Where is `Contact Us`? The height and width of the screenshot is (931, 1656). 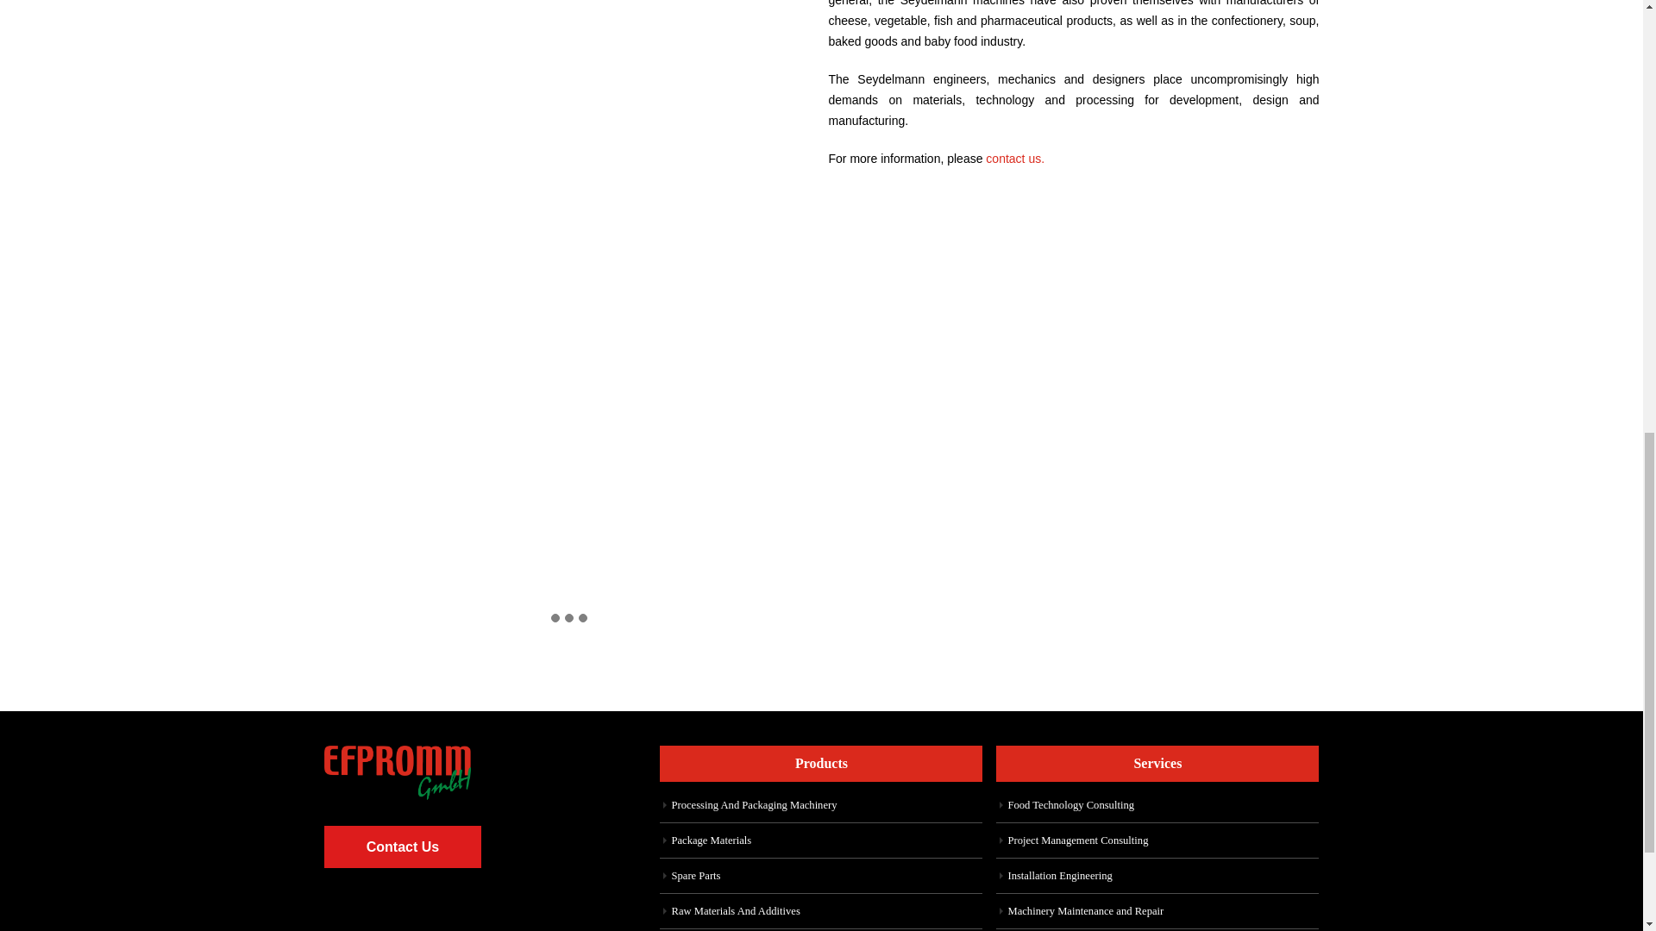
Contact Us is located at coordinates (403, 847).